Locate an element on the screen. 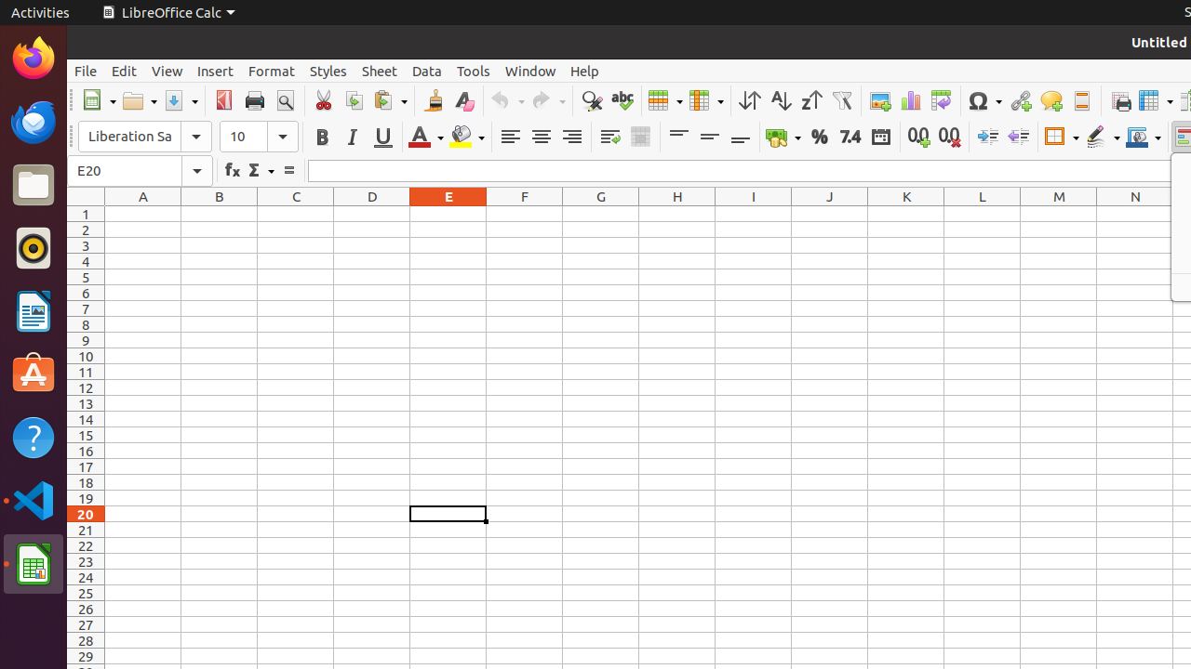 Image resolution: width=1191 pixels, height=669 pixels. Ubuntu Software is located at coordinates (33, 374).